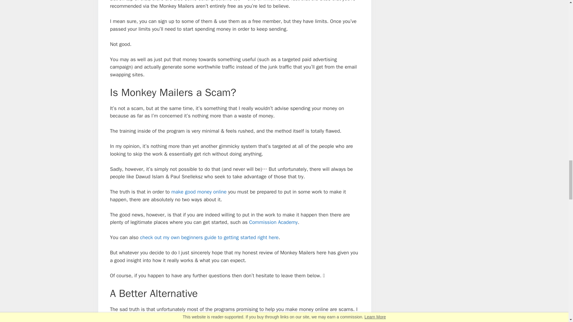 The height and width of the screenshot is (322, 573). I want to click on Commission Academy, so click(273, 222).